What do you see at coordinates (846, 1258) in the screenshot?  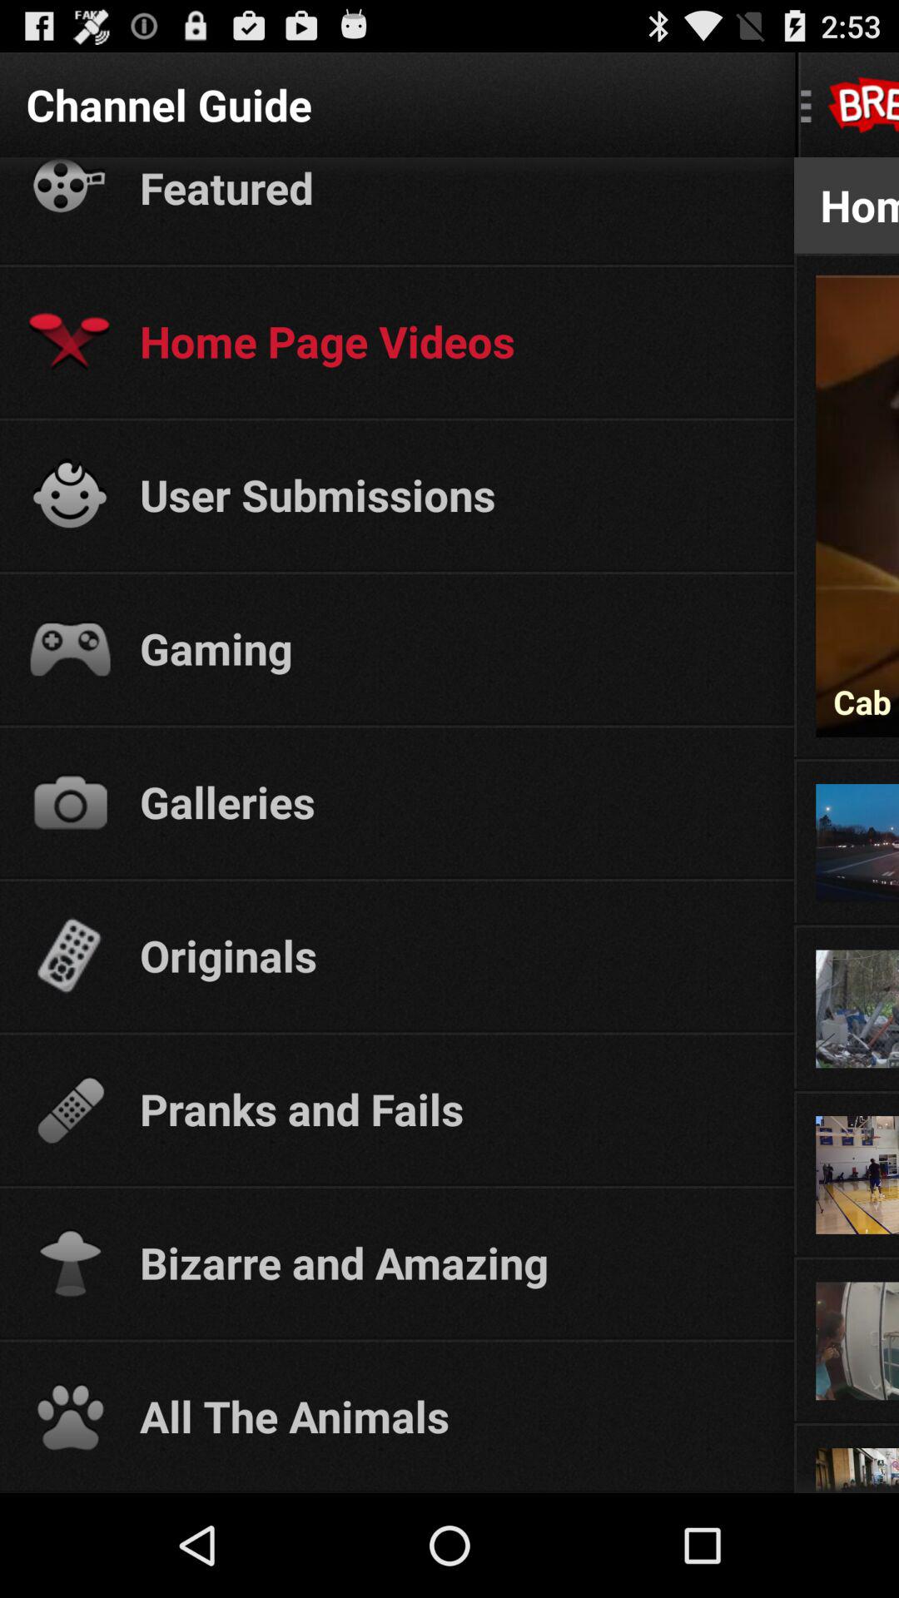 I see `turn on app to the right of bizarre and amazing app` at bounding box center [846, 1258].